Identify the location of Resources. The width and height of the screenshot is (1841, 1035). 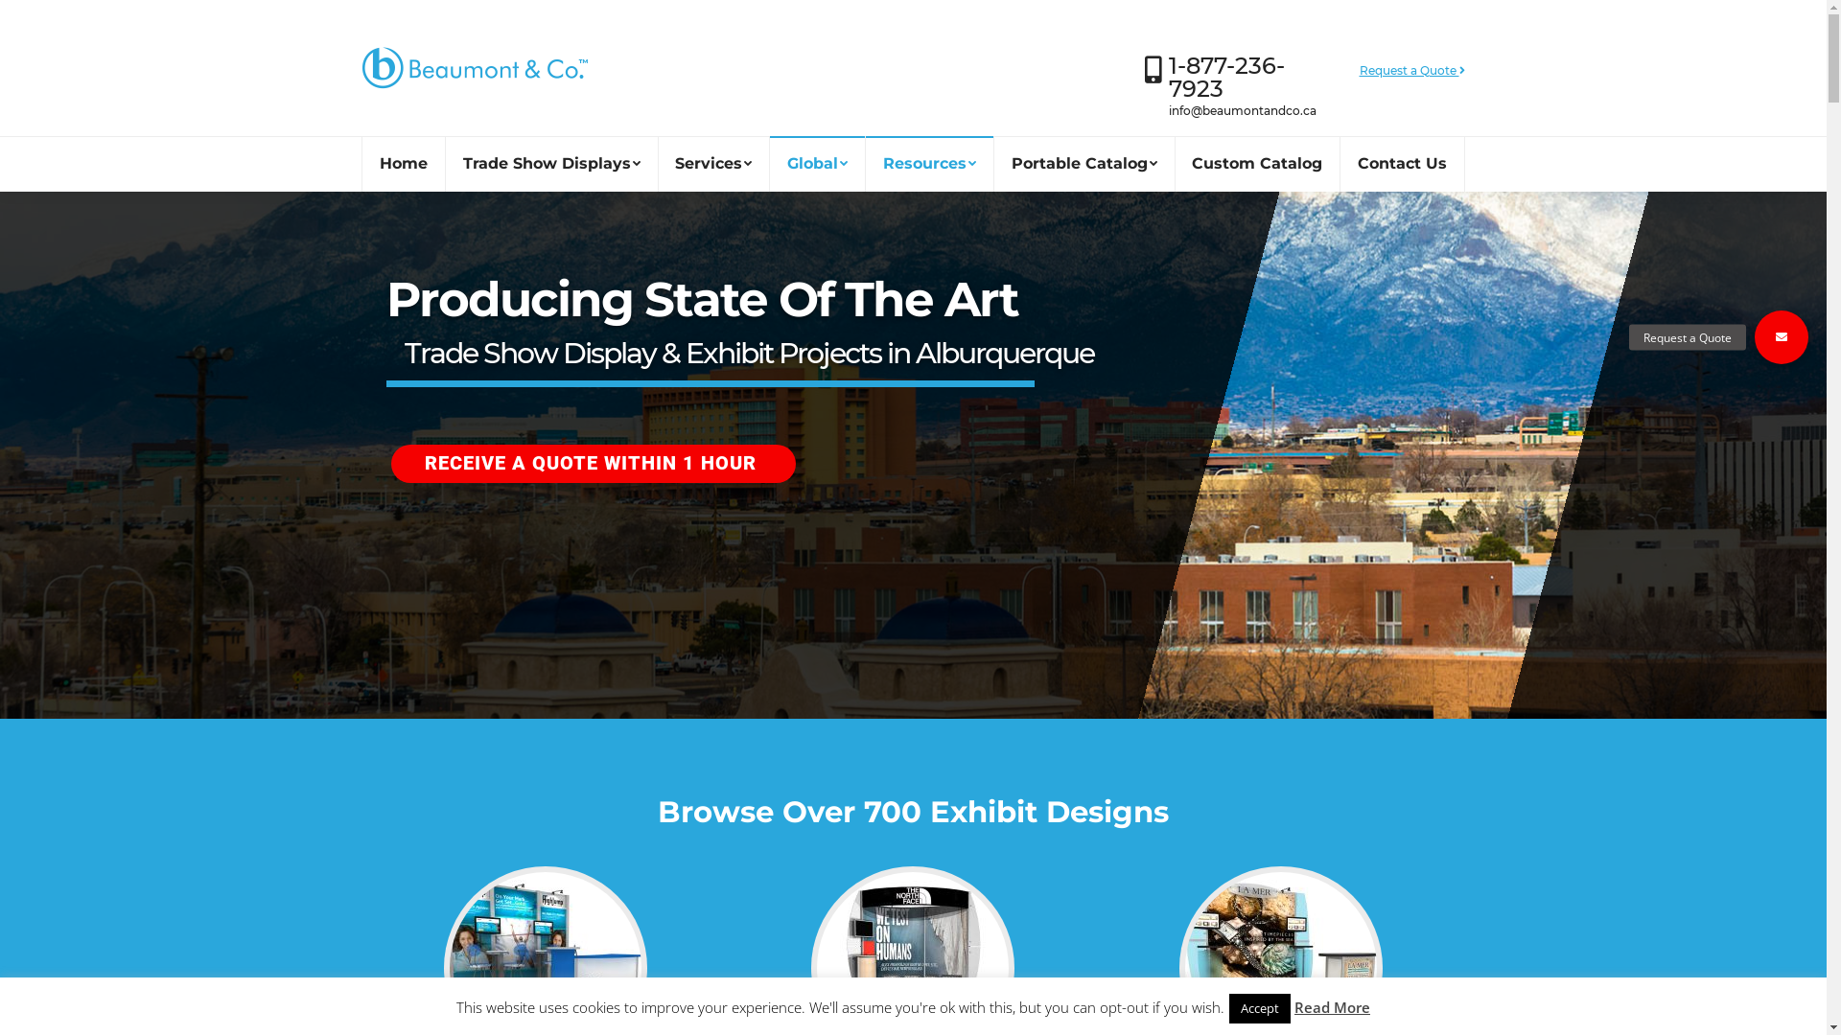
(929, 164).